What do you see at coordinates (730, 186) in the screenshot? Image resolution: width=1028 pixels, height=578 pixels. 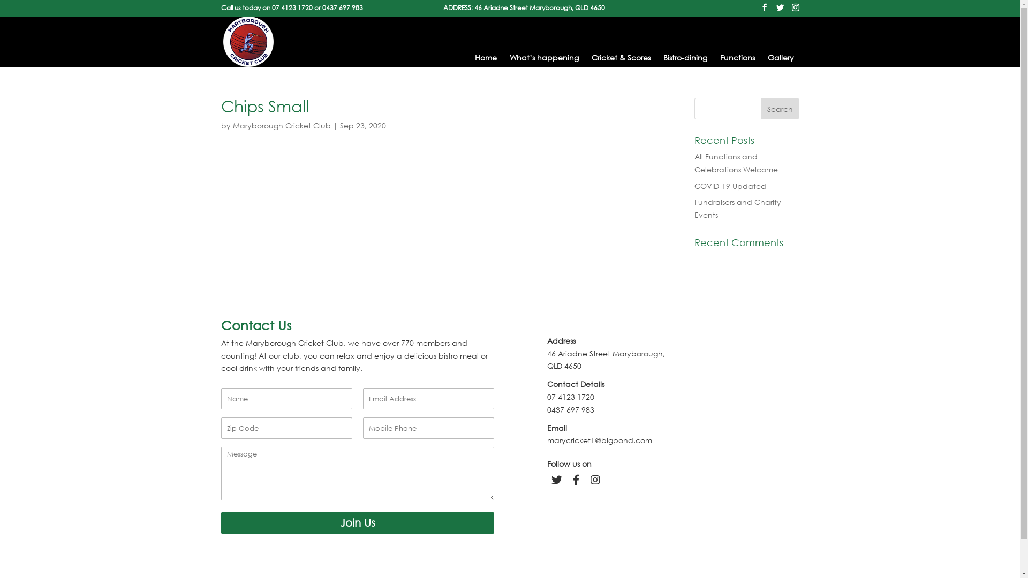 I see `COVID-19 Updated` at bounding box center [730, 186].